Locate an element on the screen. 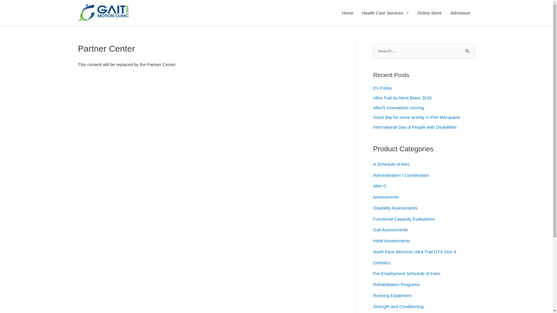 The width and height of the screenshot is (557, 313). Alter G is located at coordinates (380, 186).